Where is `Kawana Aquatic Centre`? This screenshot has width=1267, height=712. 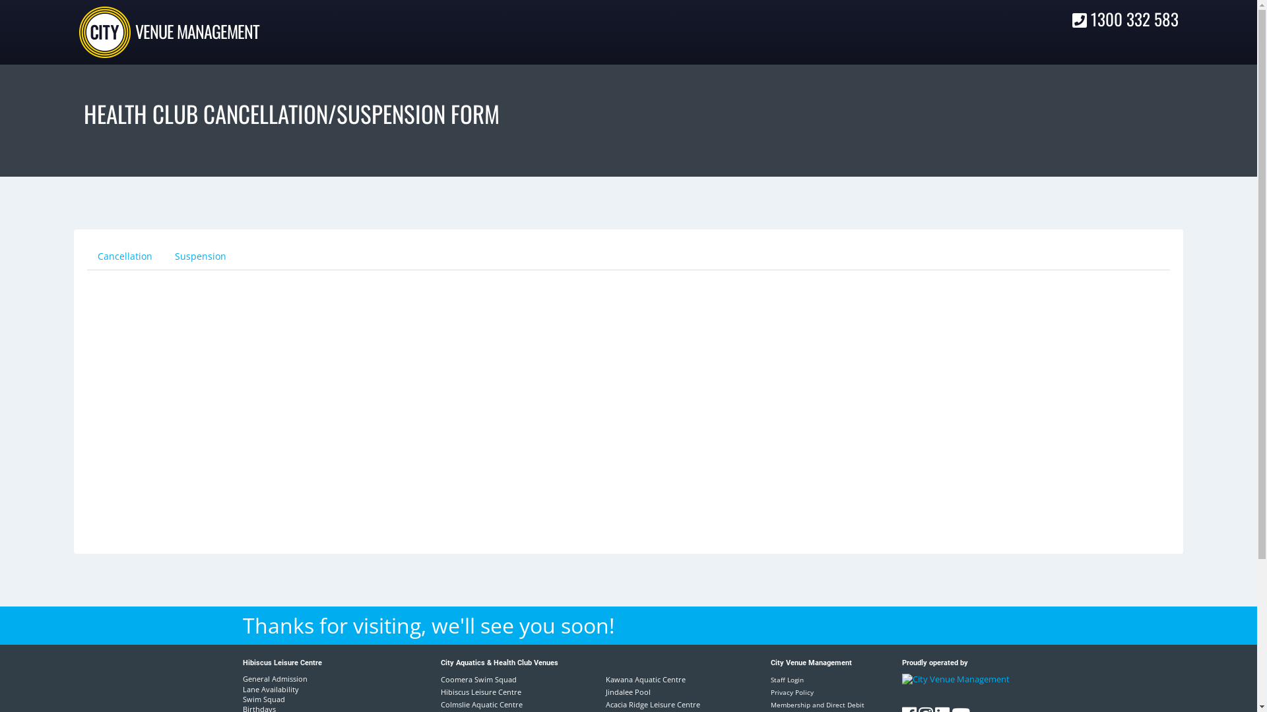 Kawana Aquatic Centre is located at coordinates (645, 679).